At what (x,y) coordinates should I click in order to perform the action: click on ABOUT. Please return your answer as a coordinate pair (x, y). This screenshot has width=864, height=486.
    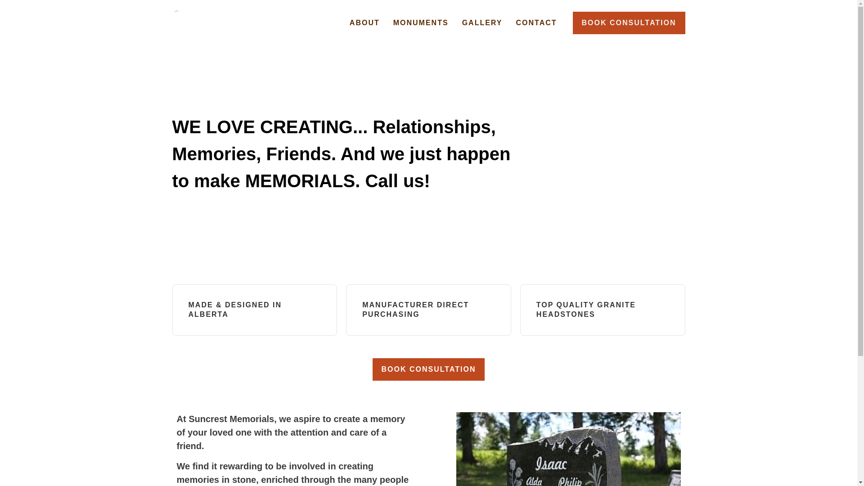
    Looking at the image, I should click on (364, 22).